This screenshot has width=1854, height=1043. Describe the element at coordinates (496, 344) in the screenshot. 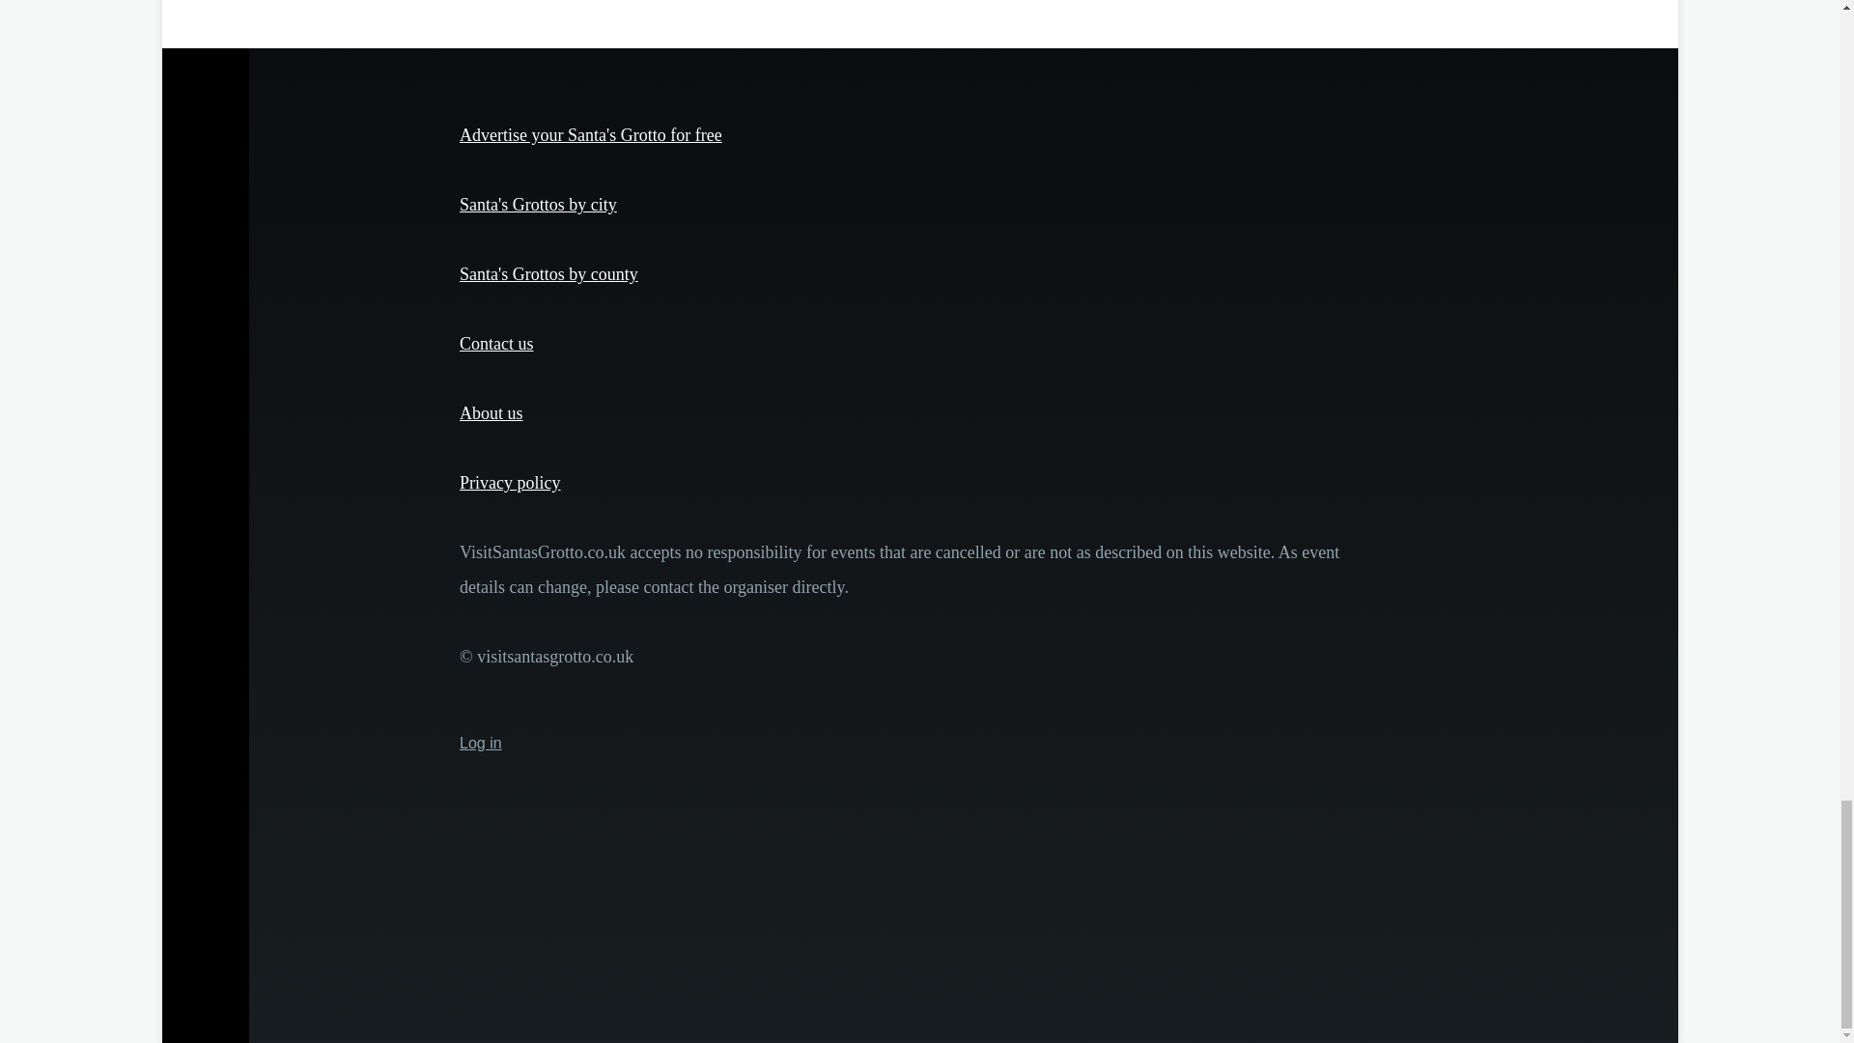

I see `Contact us` at that location.